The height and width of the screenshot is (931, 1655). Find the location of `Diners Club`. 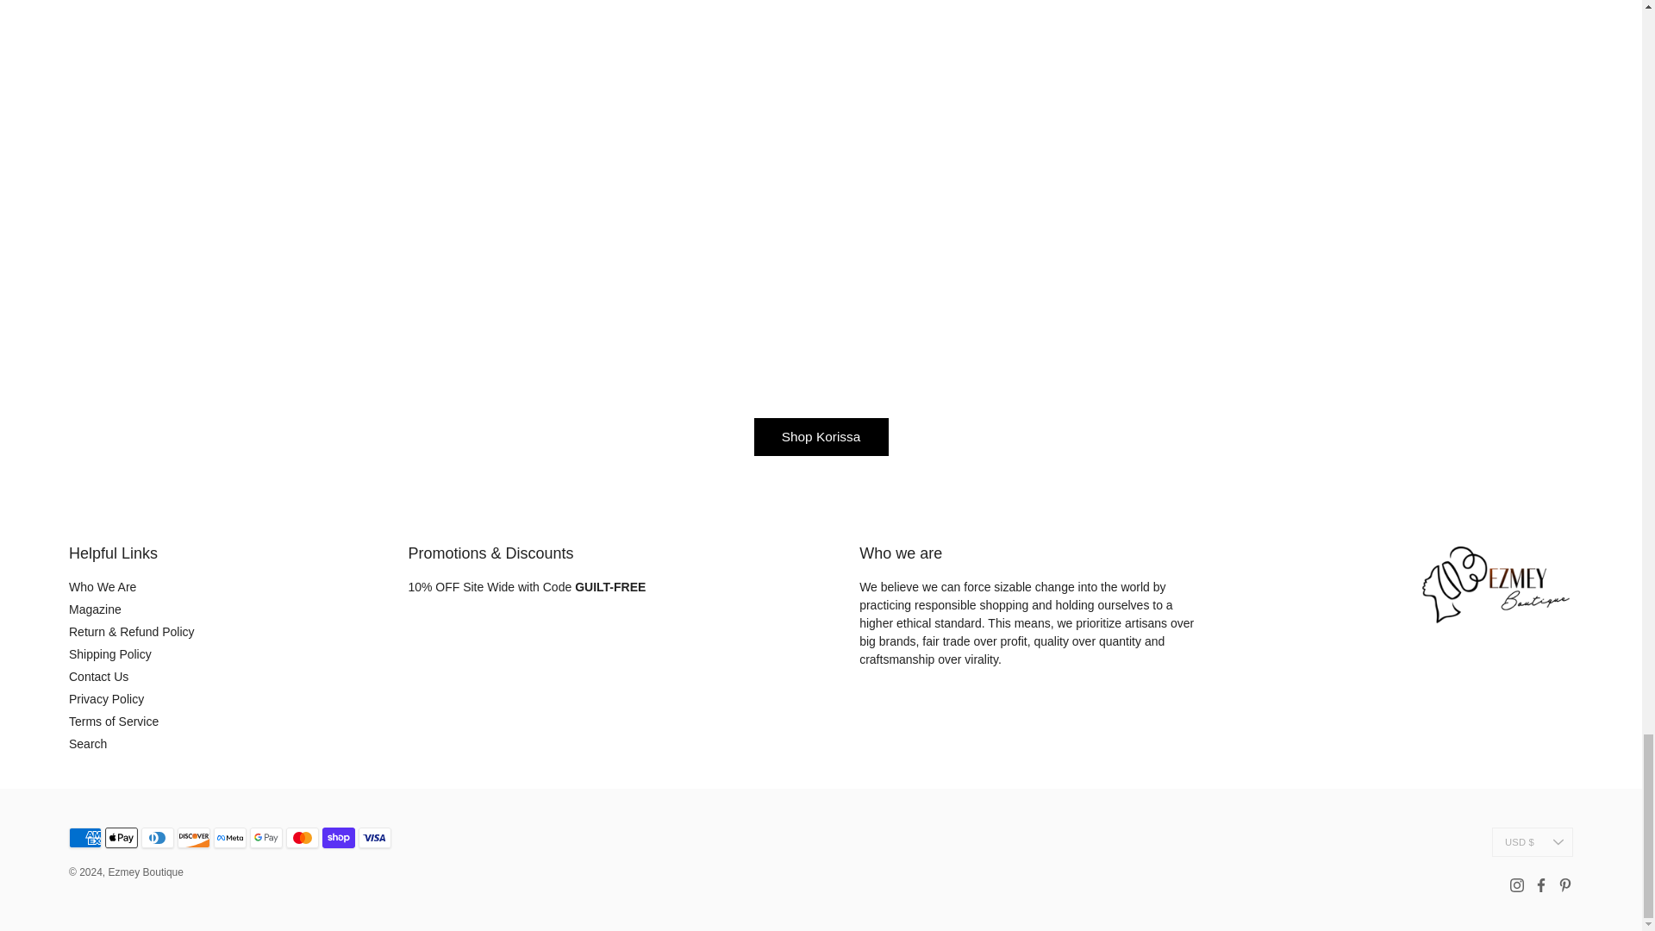

Diners Club is located at coordinates (157, 838).